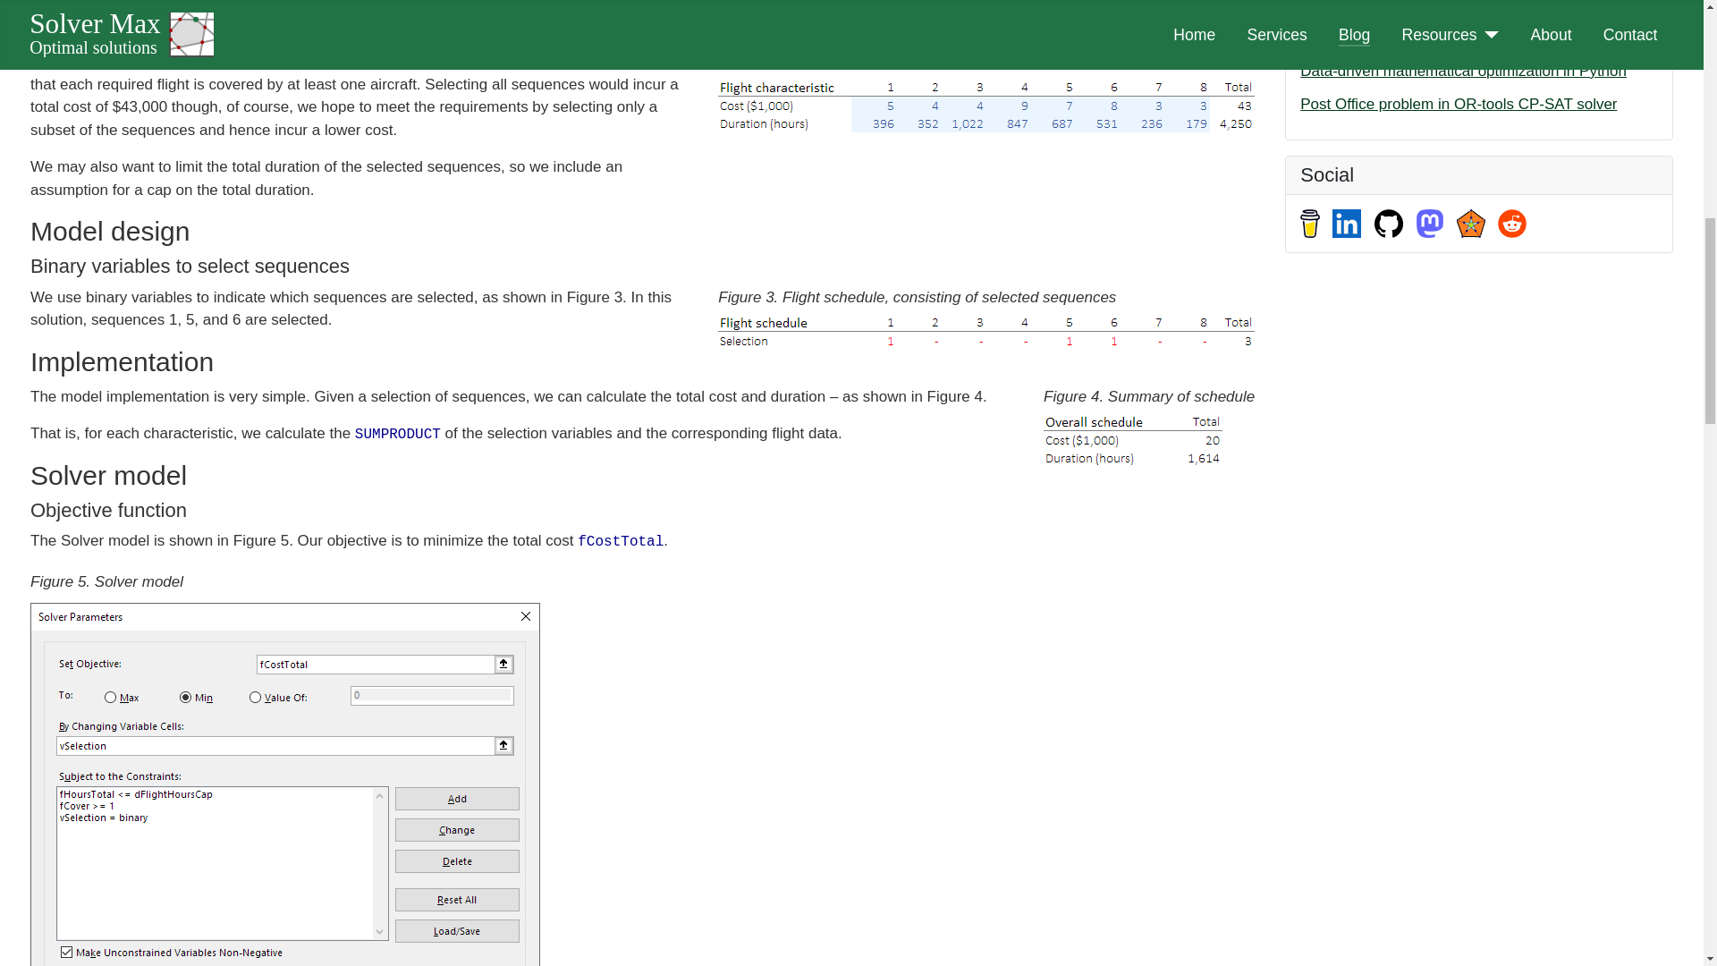 The width and height of the screenshot is (1717, 966). I want to click on Flight schedule, so click(985, 333).